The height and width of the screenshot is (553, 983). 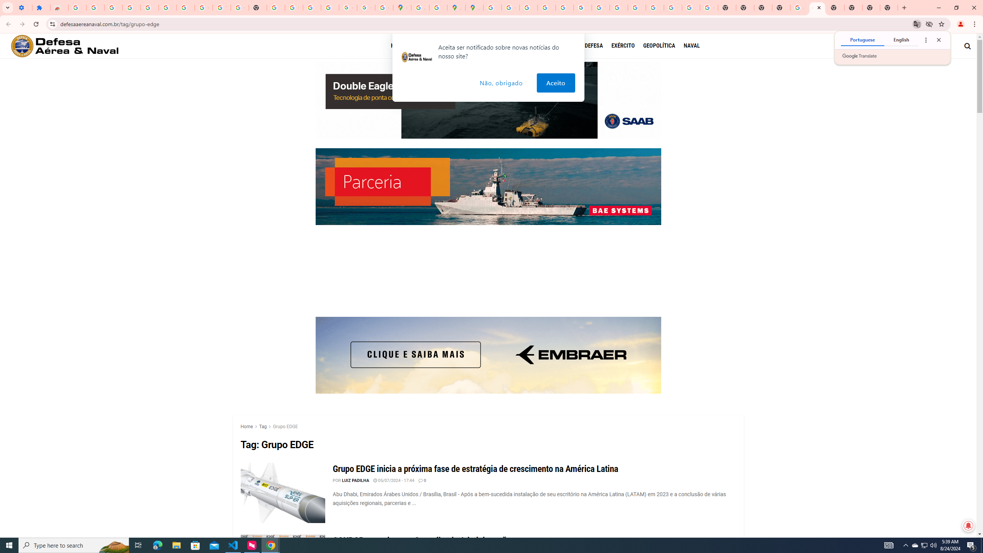 I want to click on Google Account, so click(x=204, y=8).